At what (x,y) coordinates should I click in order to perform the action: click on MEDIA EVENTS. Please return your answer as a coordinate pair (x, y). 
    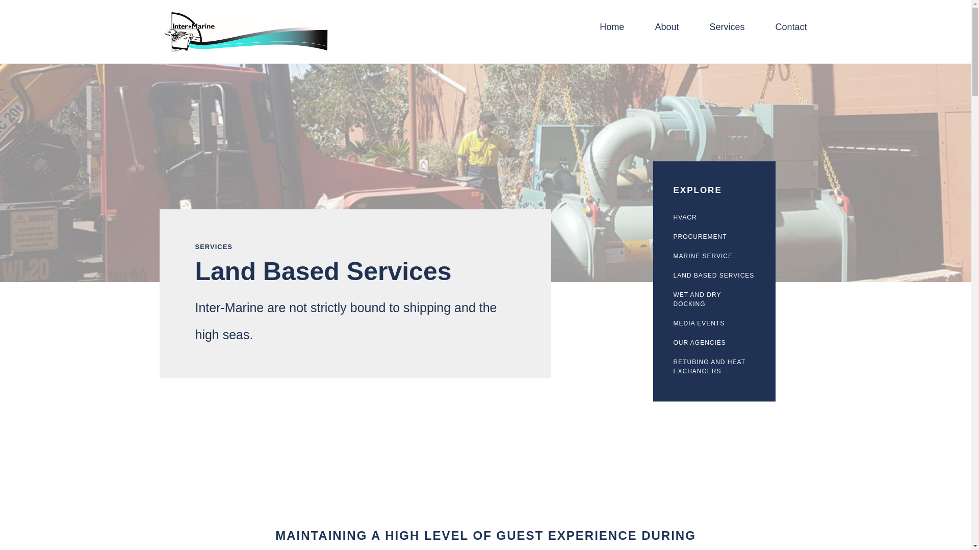
    Looking at the image, I should click on (714, 323).